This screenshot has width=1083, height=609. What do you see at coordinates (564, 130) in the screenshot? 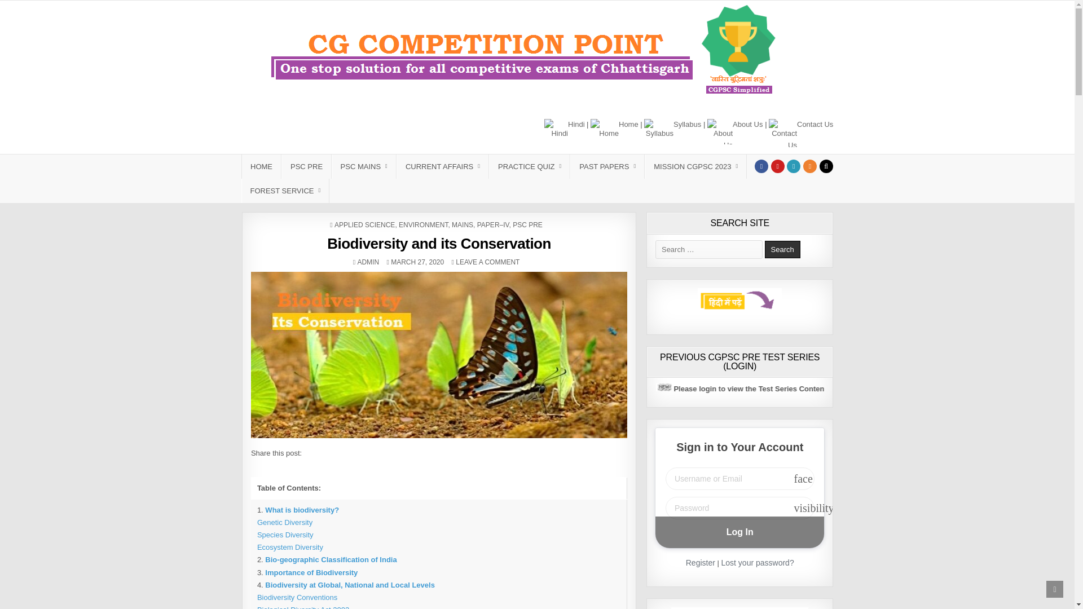
I see `Hindi` at bounding box center [564, 130].